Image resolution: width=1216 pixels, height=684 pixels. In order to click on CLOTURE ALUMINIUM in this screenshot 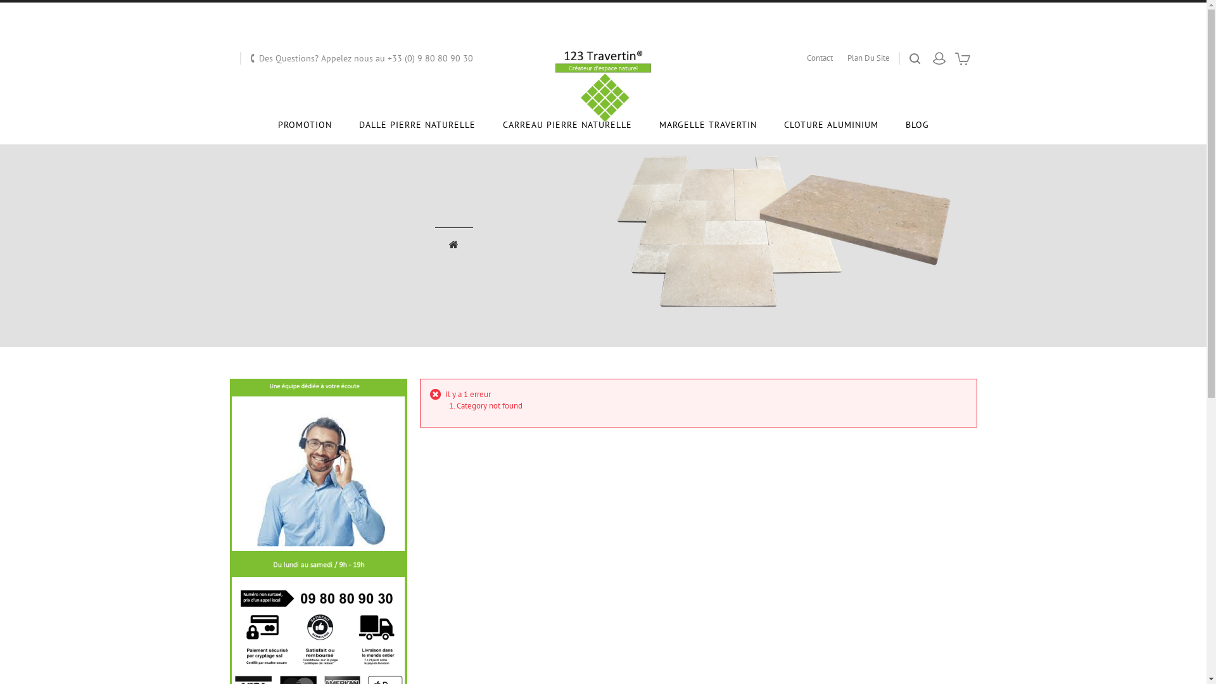, I will do `click(831, 125)`.